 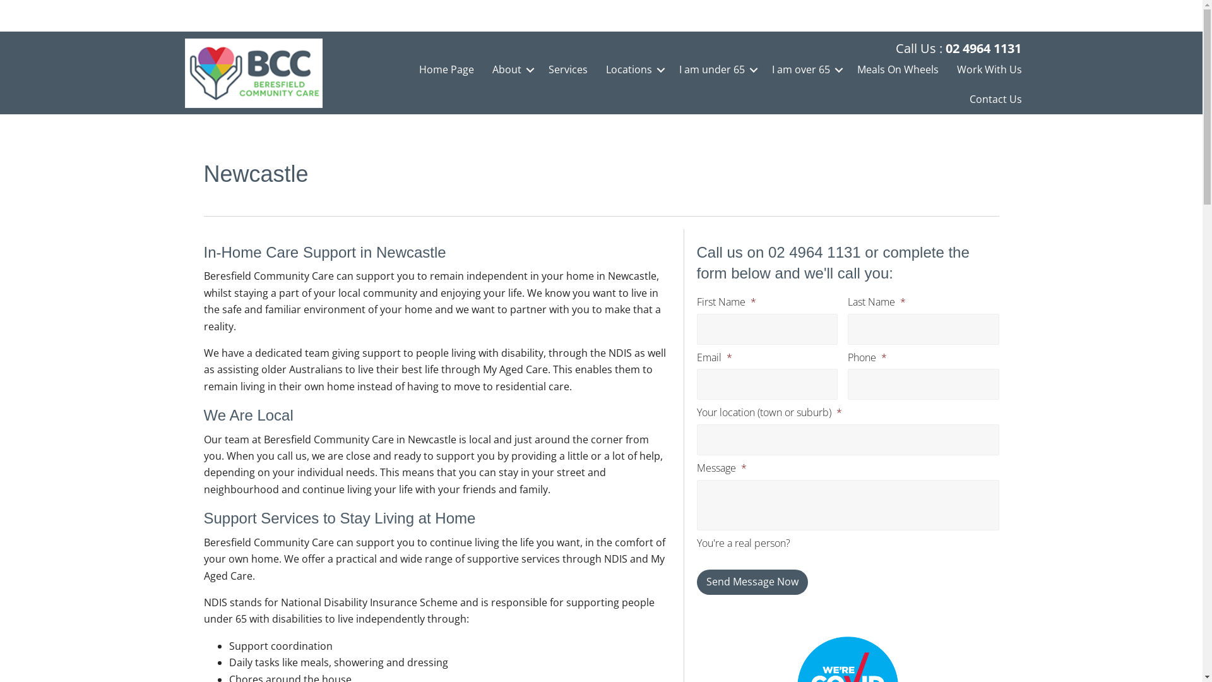 What do you see at coordinates (254, 73) in the screenshot?
I see `Layer 2` at bounding box center [254, 73].